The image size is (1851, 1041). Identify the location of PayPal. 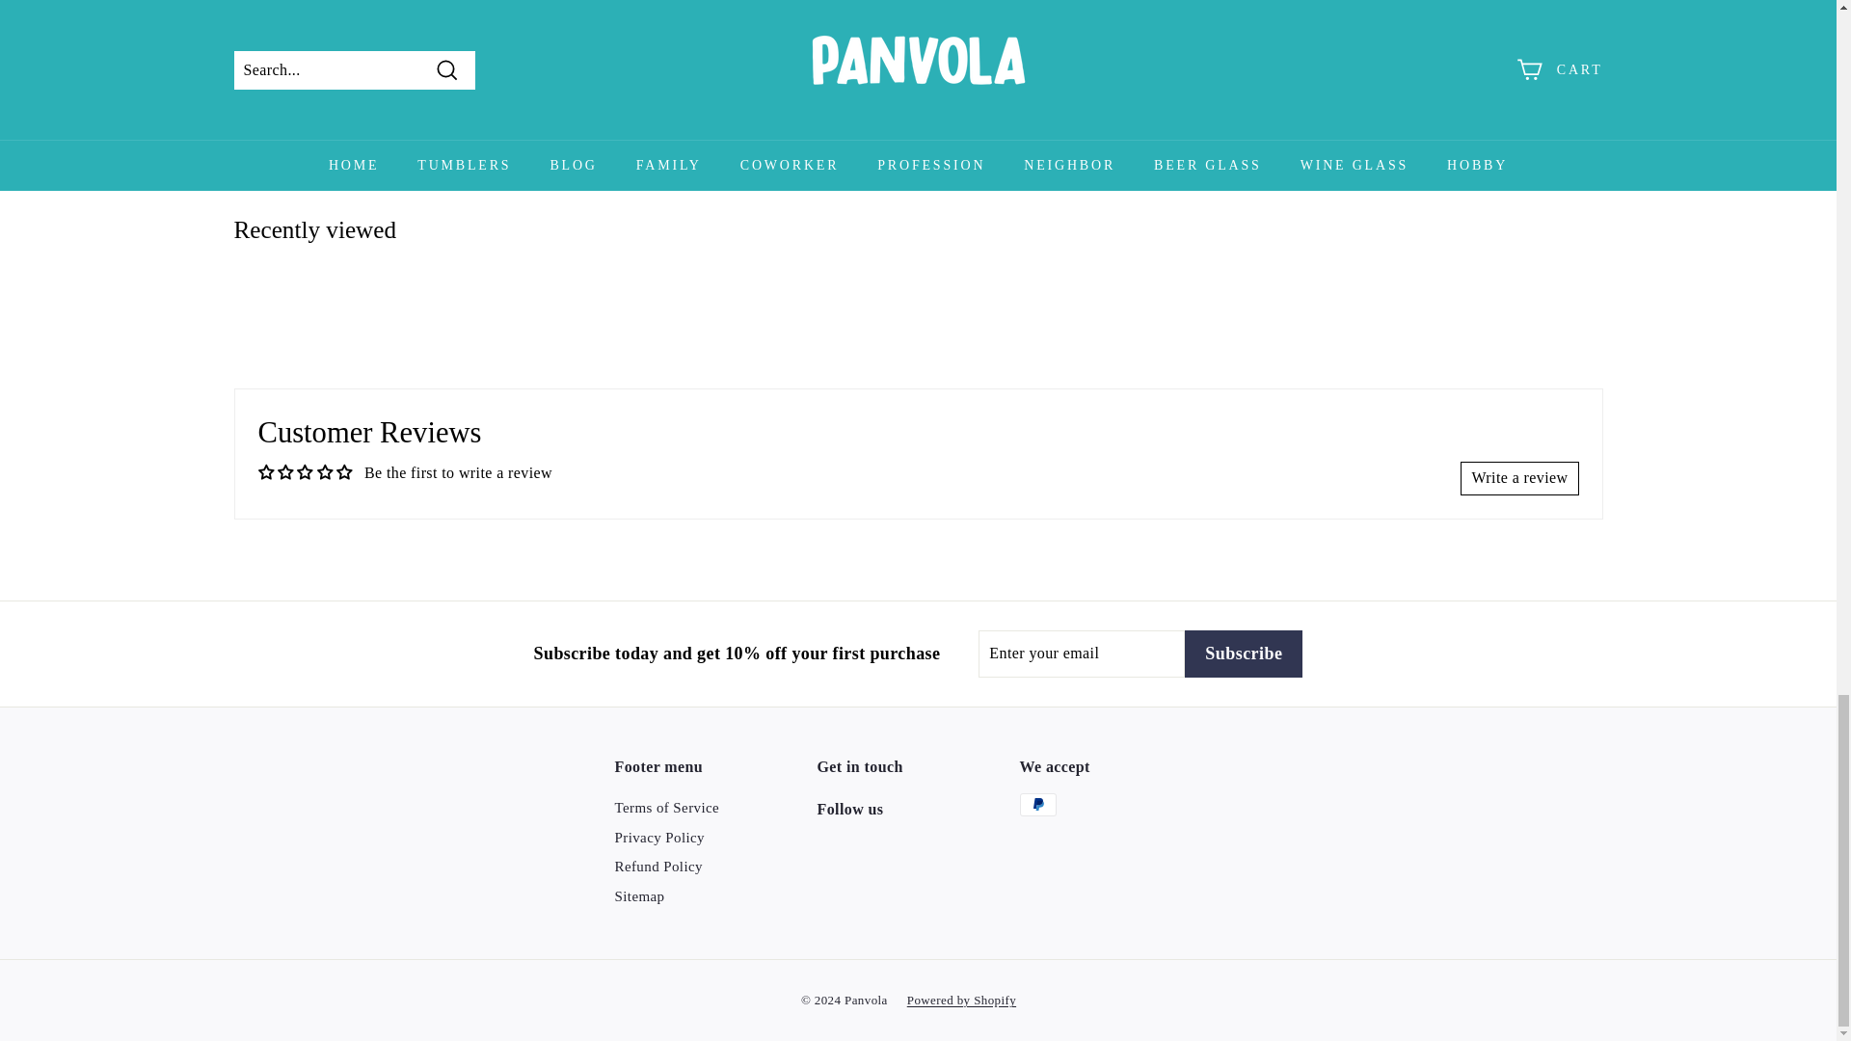
(1037, 804).